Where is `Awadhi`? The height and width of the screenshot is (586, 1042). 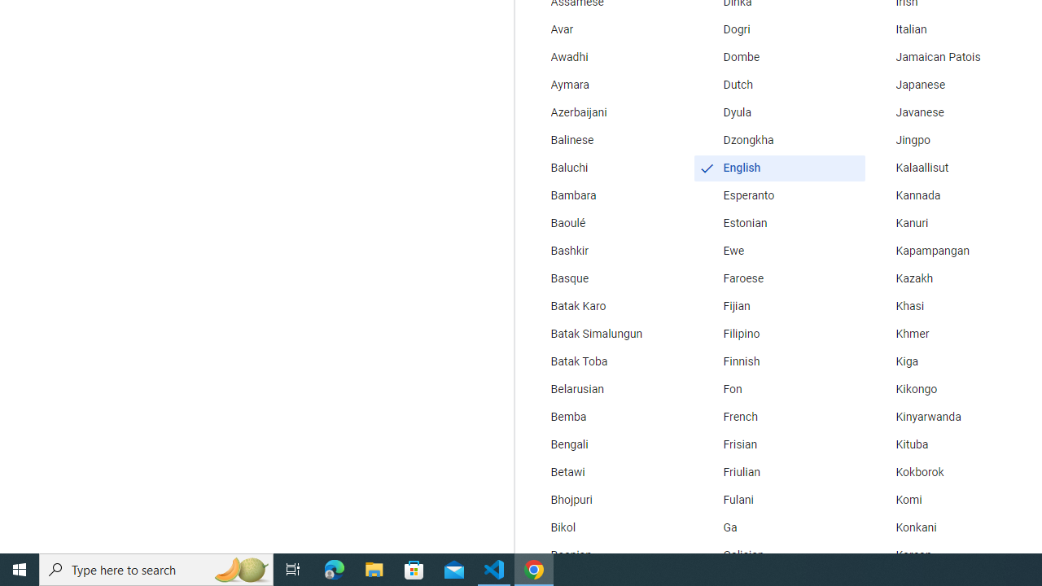 Awadhi is located at coordinates (607, 57).